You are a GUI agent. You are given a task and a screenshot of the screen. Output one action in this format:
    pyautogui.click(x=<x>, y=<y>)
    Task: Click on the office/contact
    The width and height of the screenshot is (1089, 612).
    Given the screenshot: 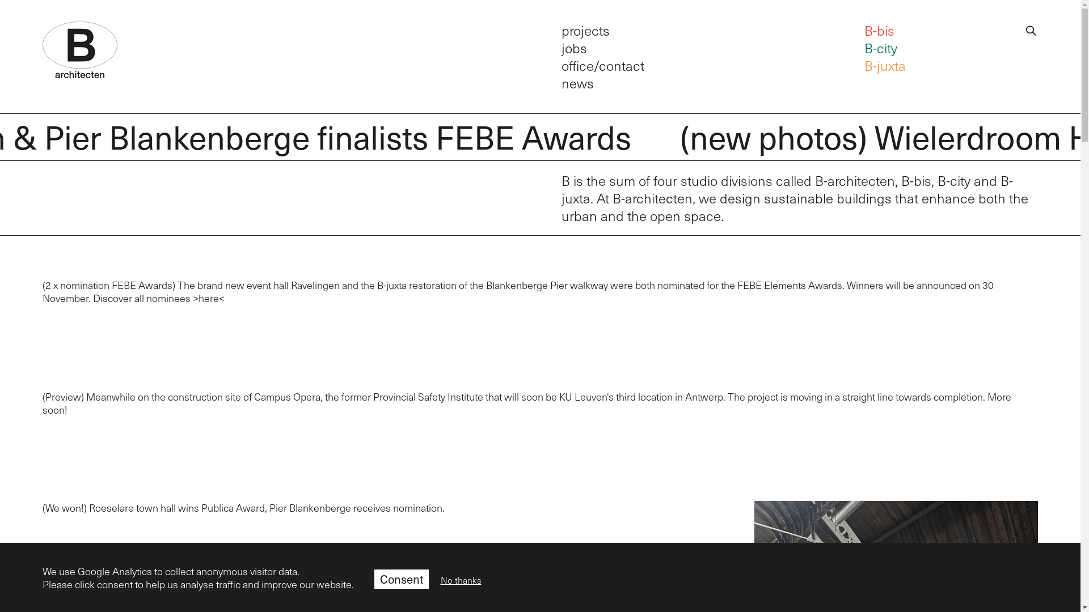 What is the action you would take?
    pyautogui.click(x=603, y=65)
    